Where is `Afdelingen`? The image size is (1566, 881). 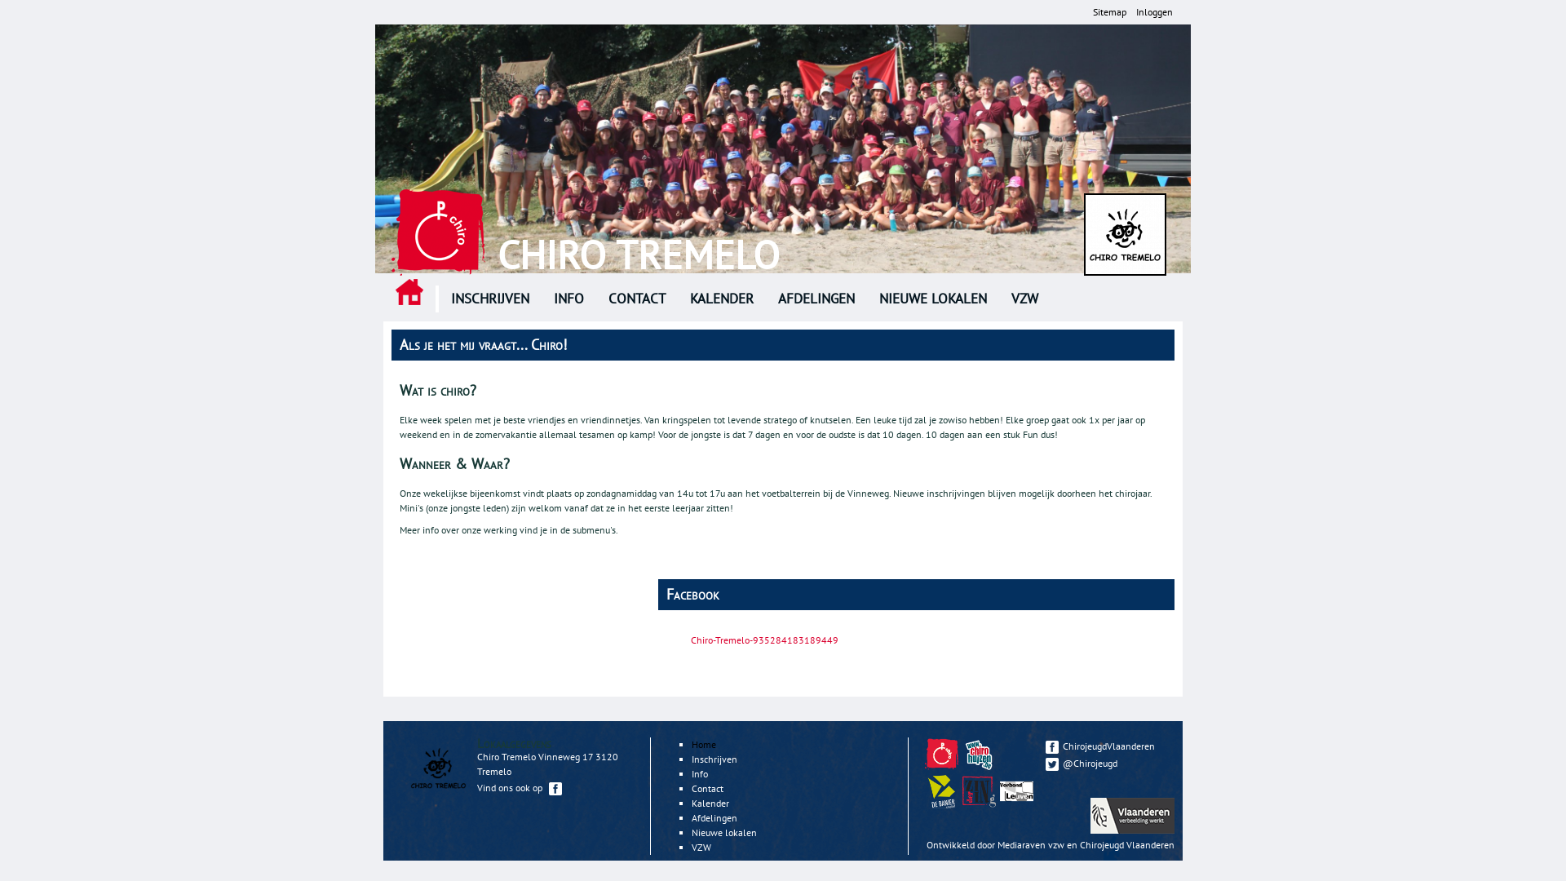 Afdelingen is located at coordinates (714, 817).